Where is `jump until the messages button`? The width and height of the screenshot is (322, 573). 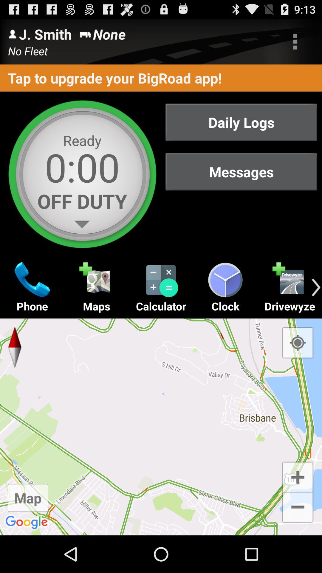
jump until the messages button is located at coordinates (241, 172).